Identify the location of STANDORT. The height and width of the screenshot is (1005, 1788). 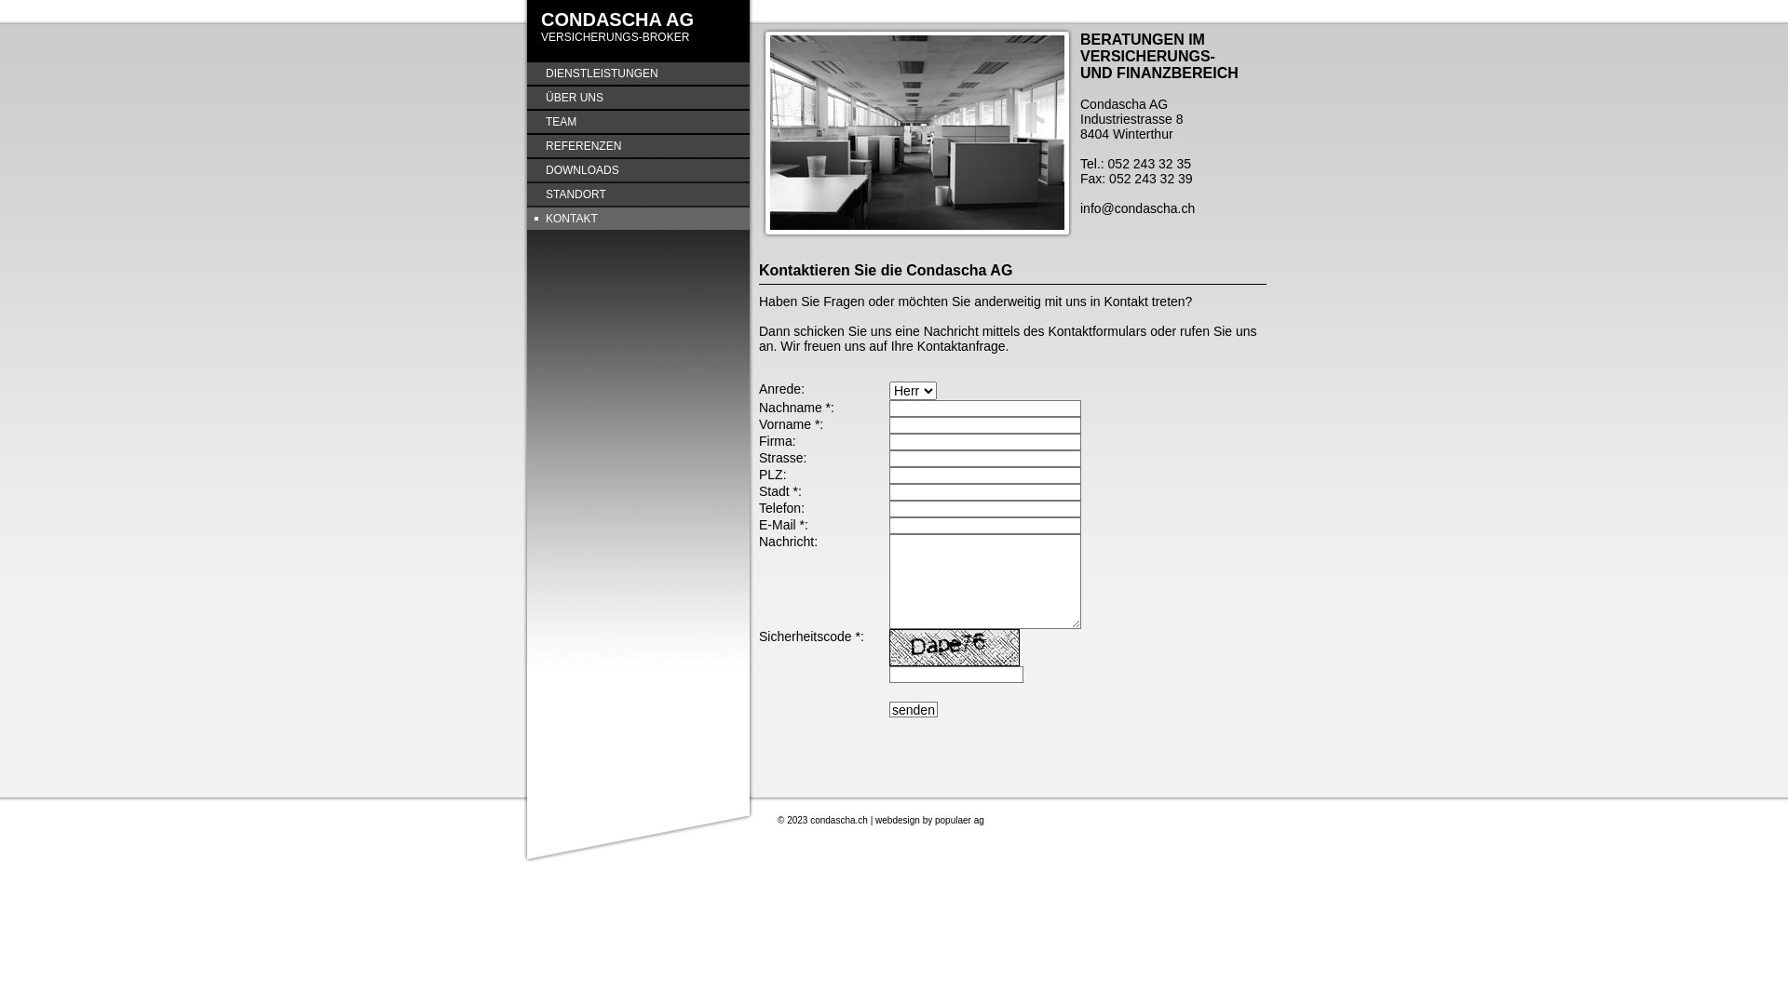
(639, 194).